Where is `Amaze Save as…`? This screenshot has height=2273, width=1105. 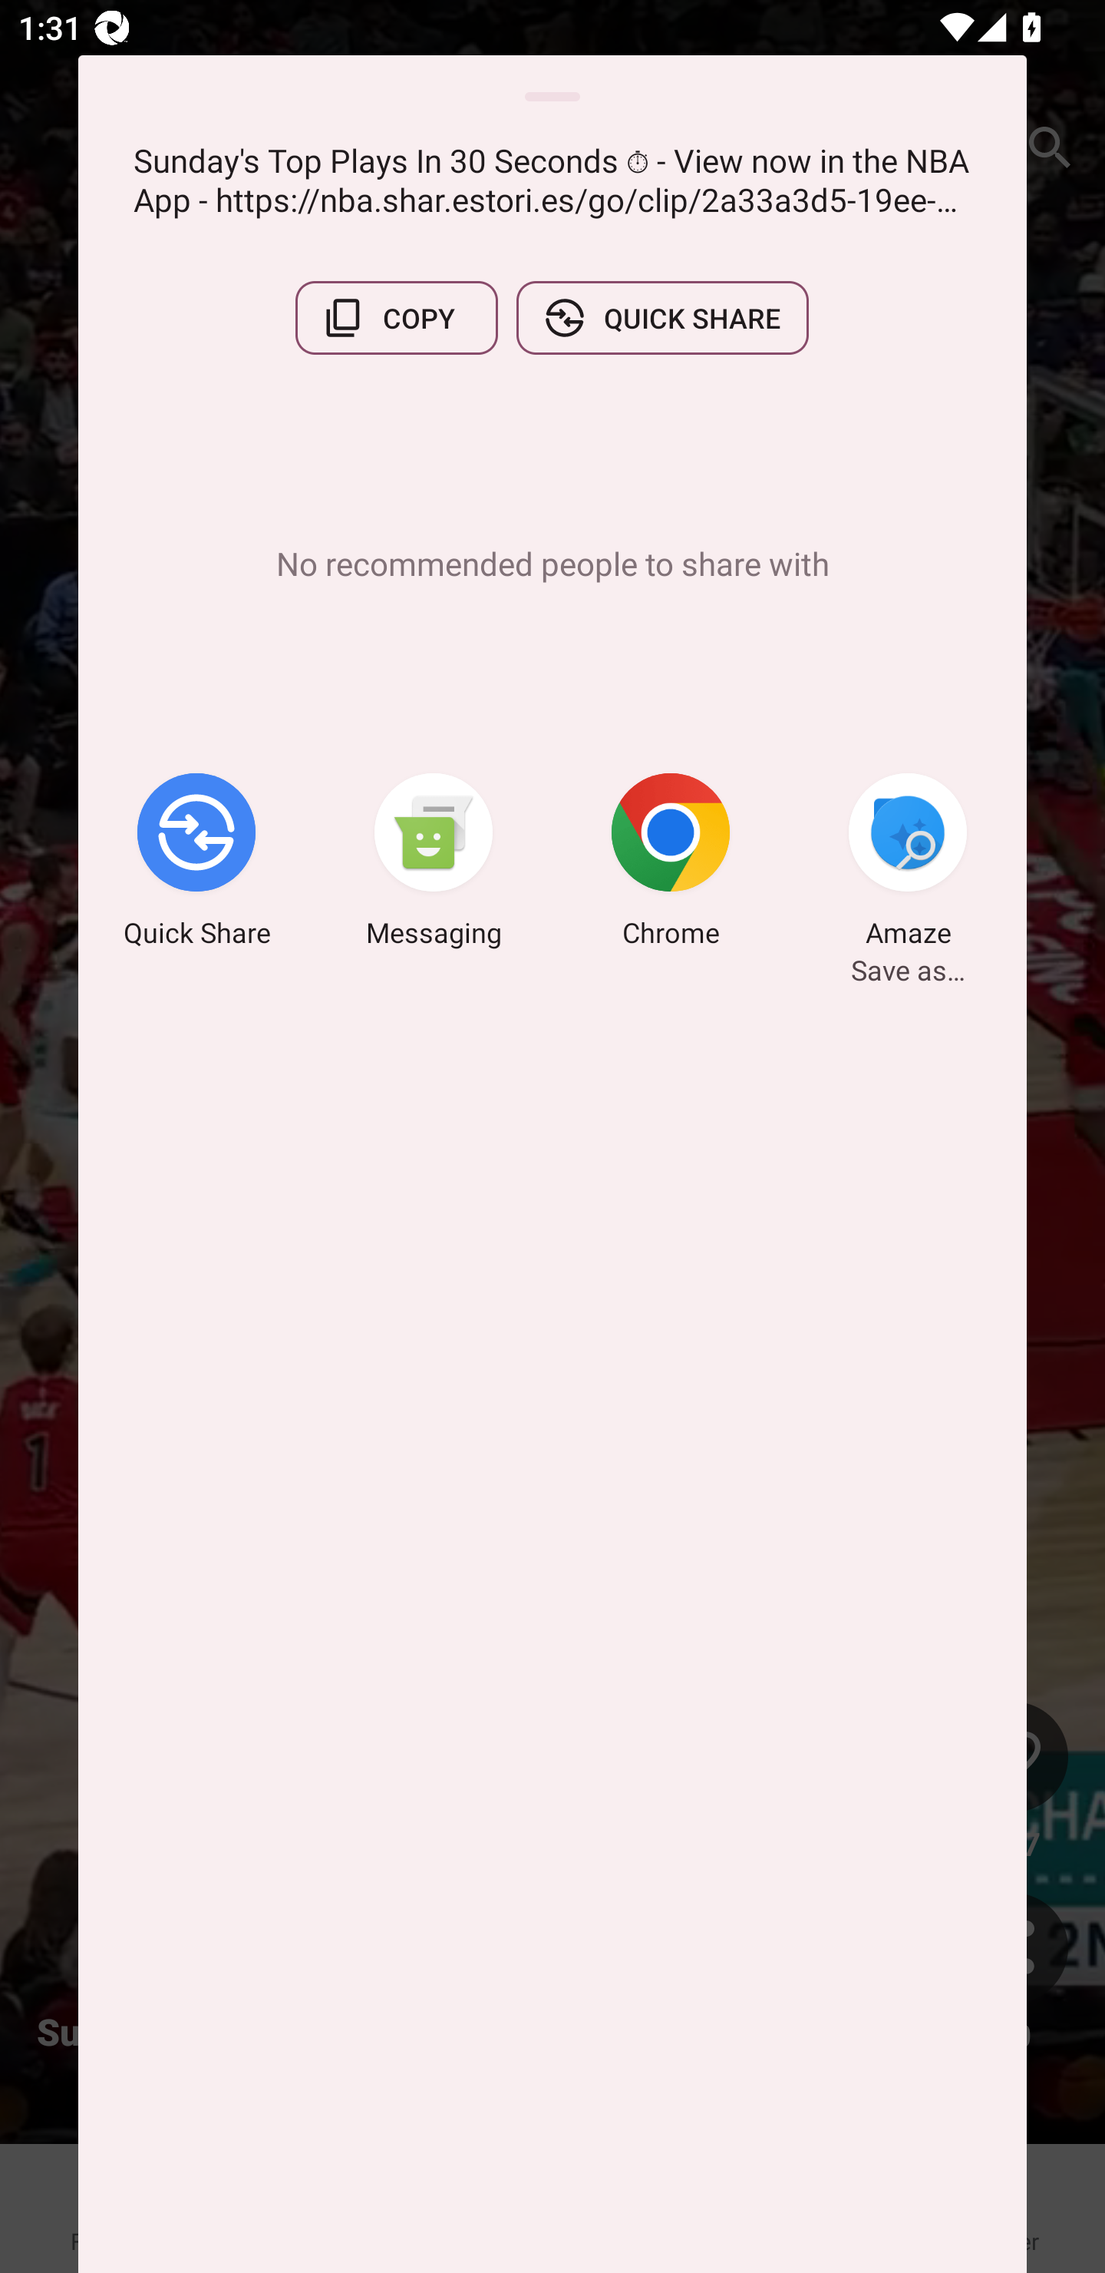
Amaze Save as… is located at coordinates (908, 865).